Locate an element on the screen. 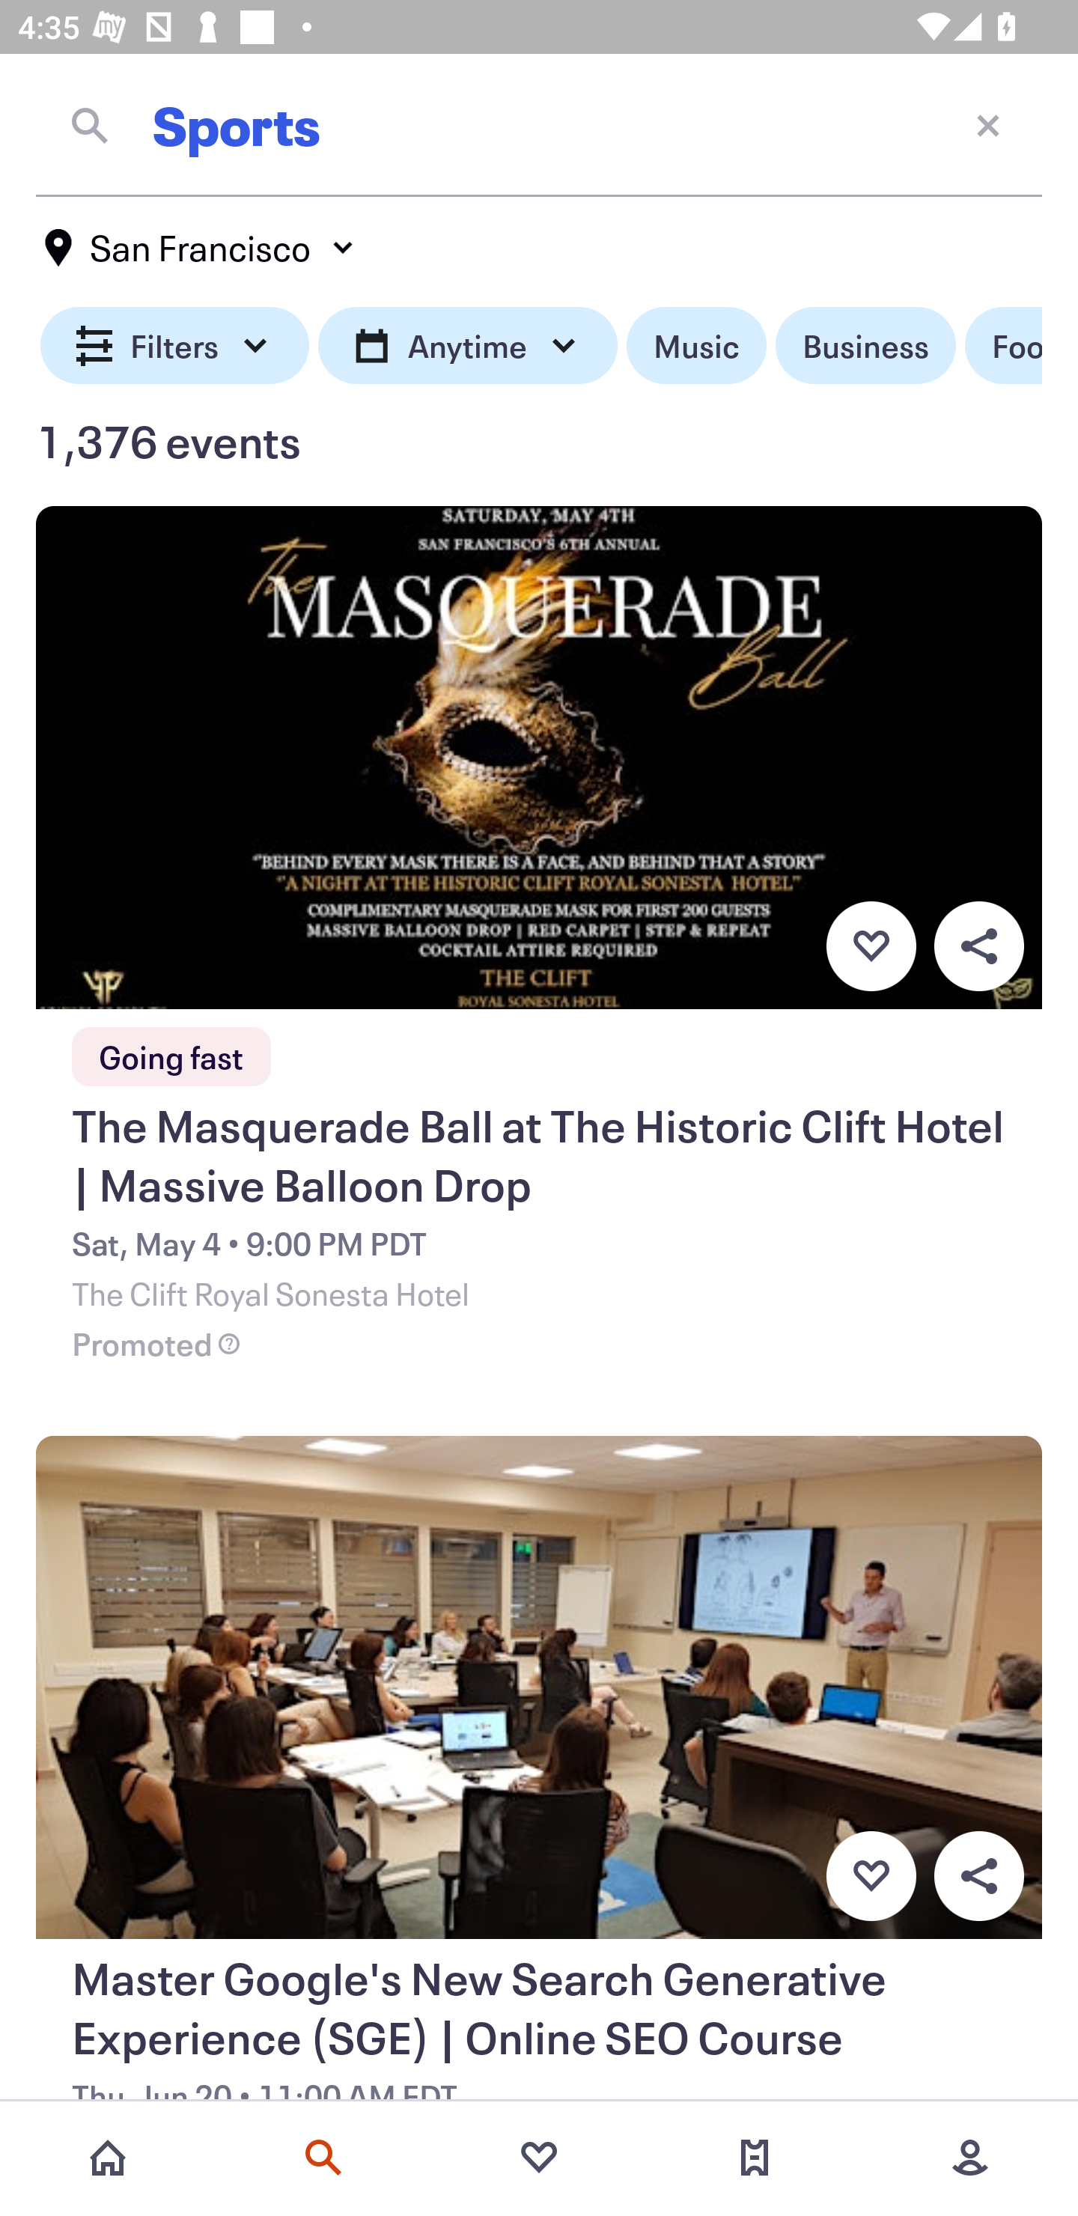 The height and width of the screenshot is (2216, 1078). Favorites is located at coordinates (539, 2158).